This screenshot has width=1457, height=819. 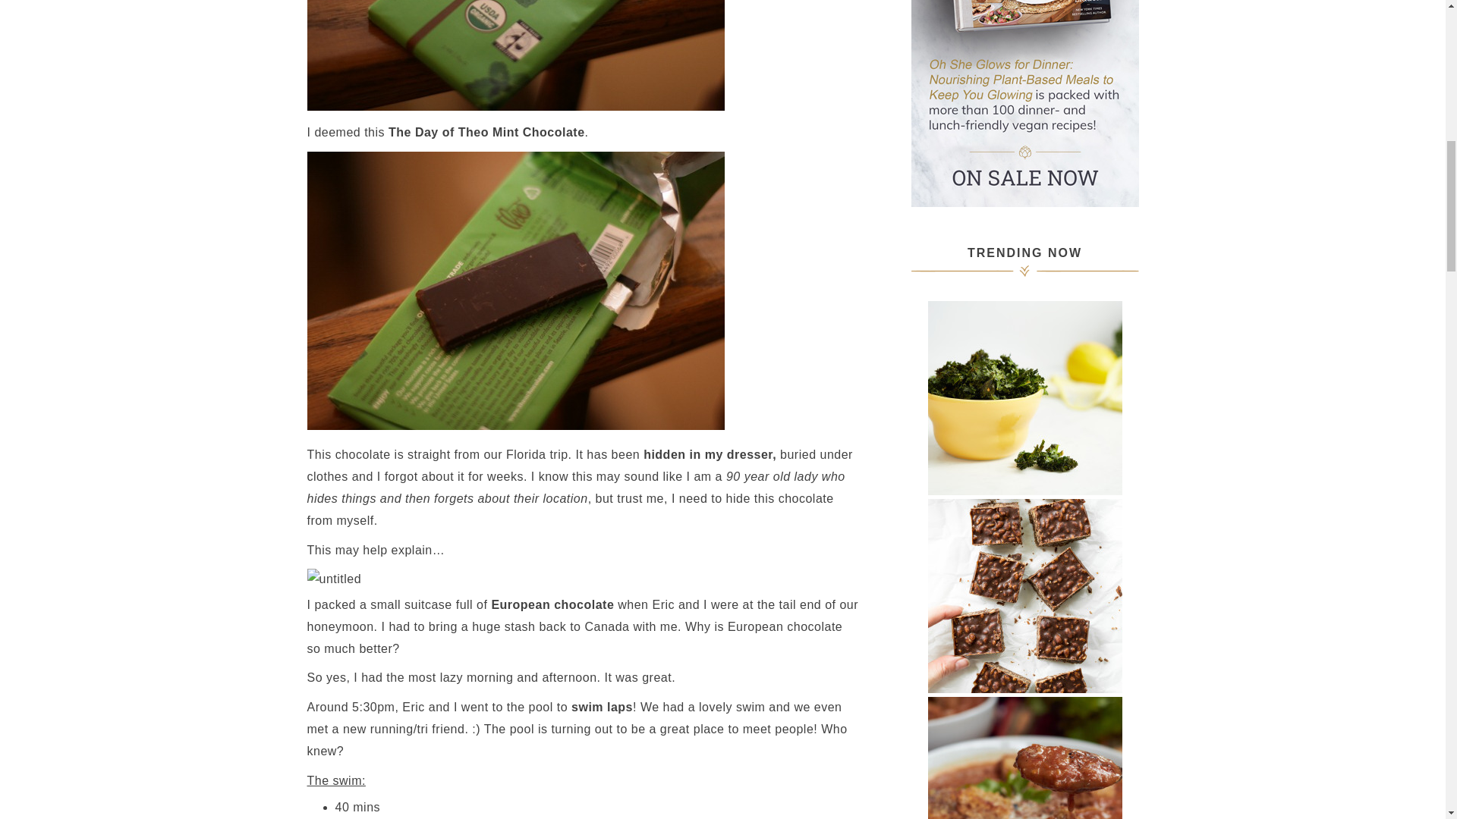 What do you see at coordinates (334, 579) in the screenshot?
I see `untitled` at bounding box center [334, 579].